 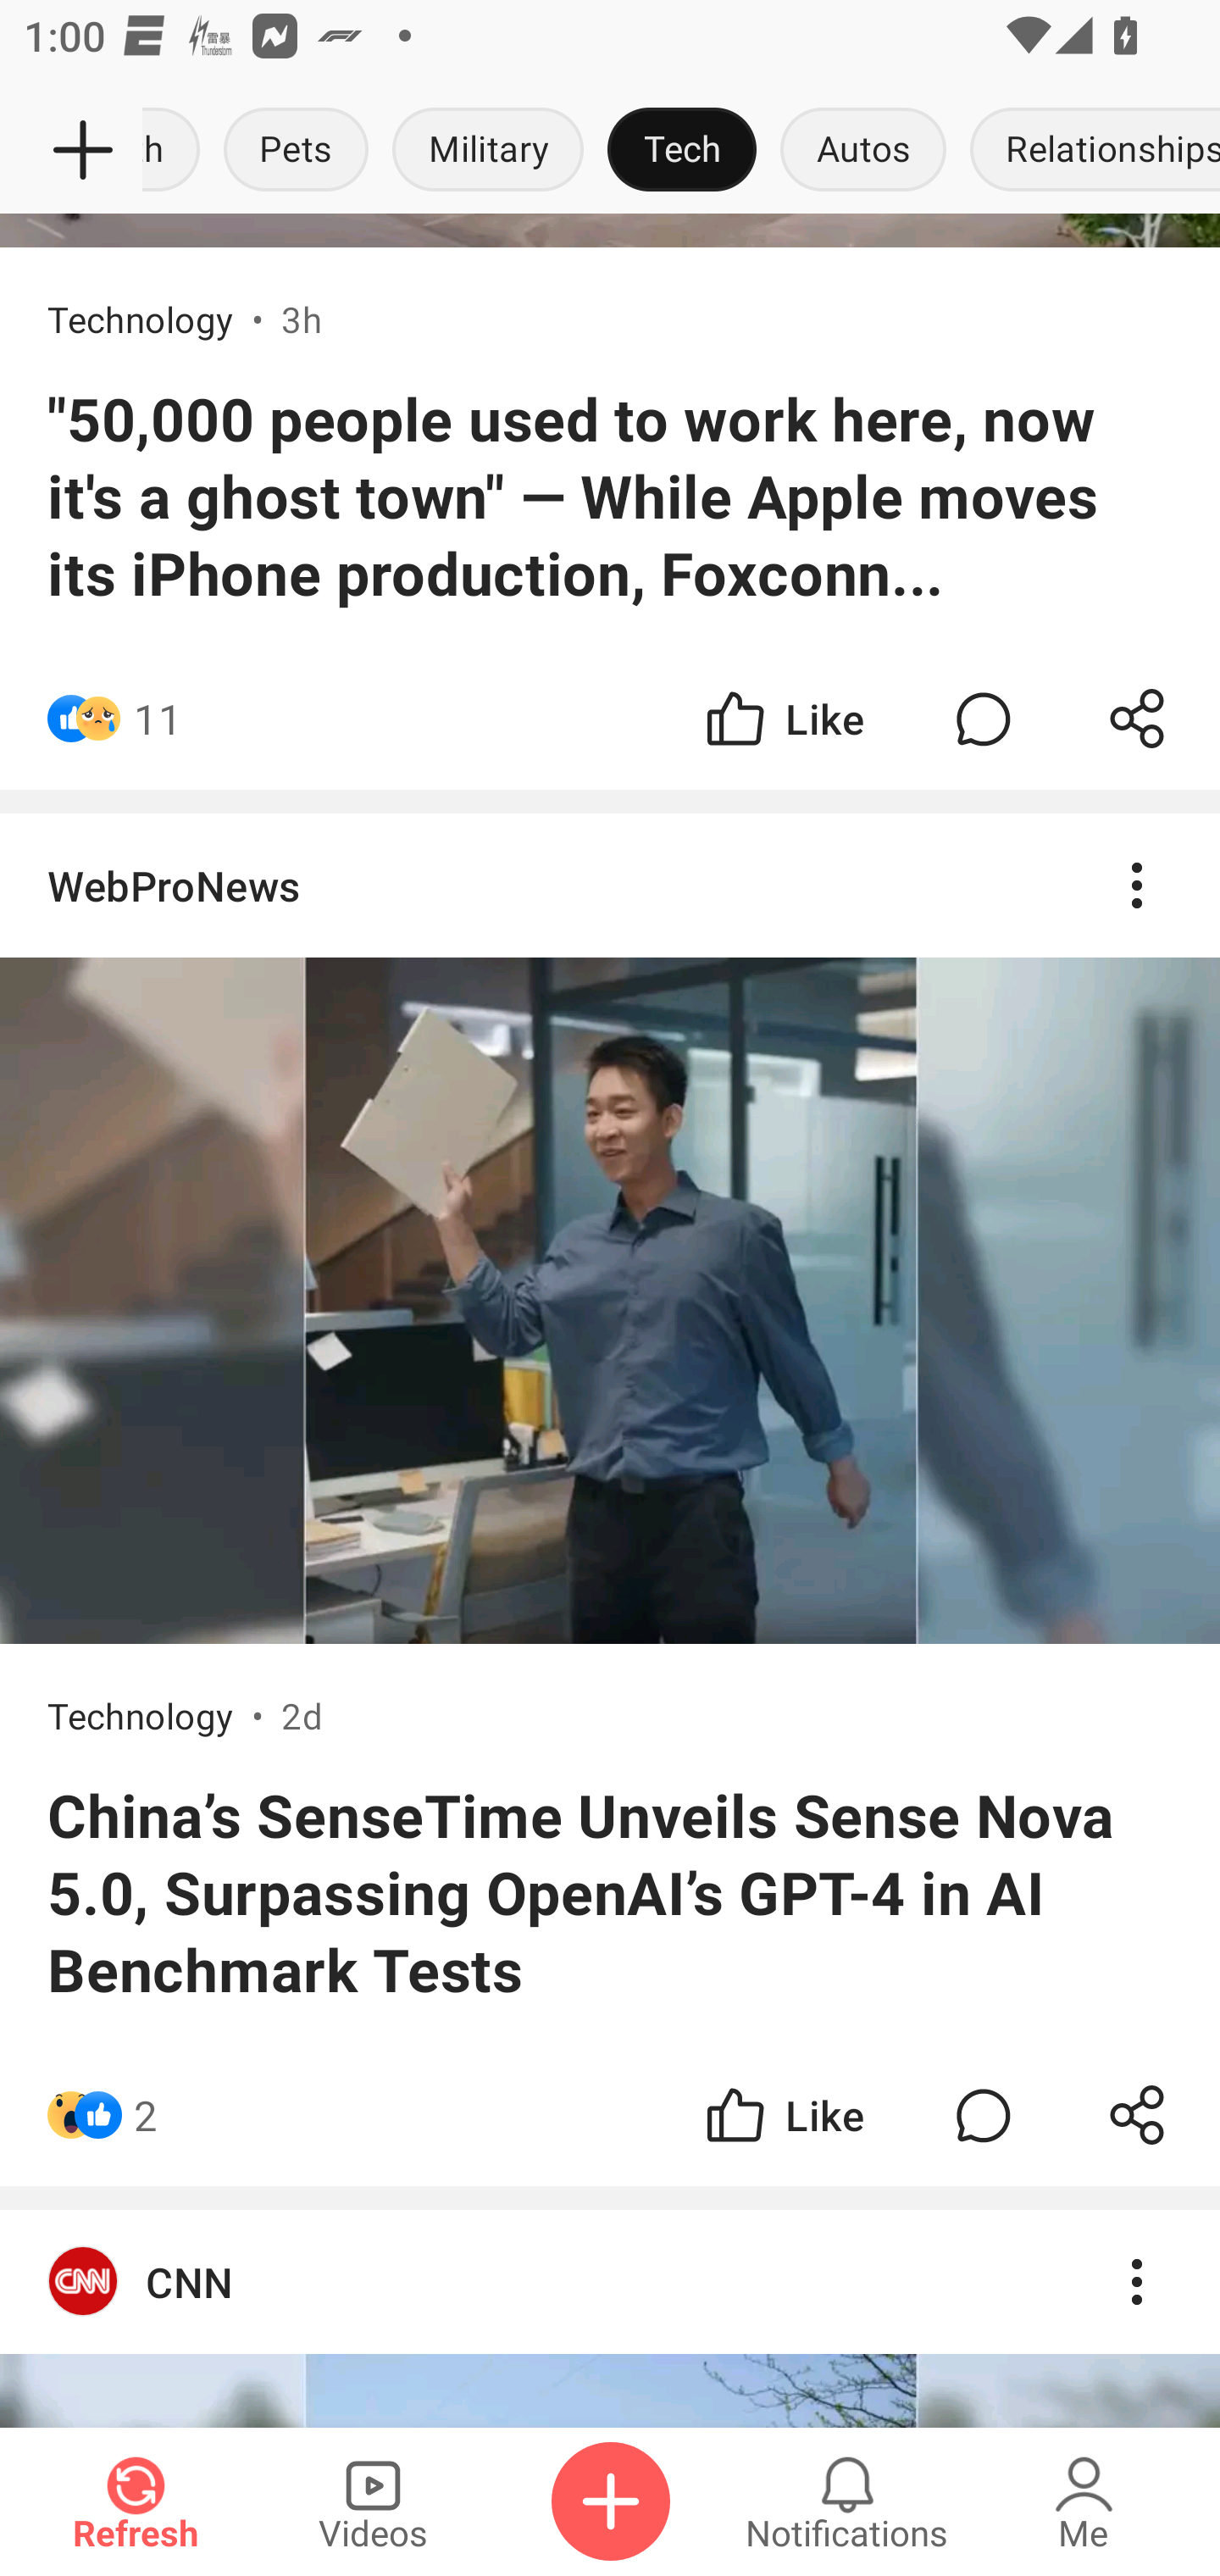 I want to click on Like, so click(x=783, y=2114).